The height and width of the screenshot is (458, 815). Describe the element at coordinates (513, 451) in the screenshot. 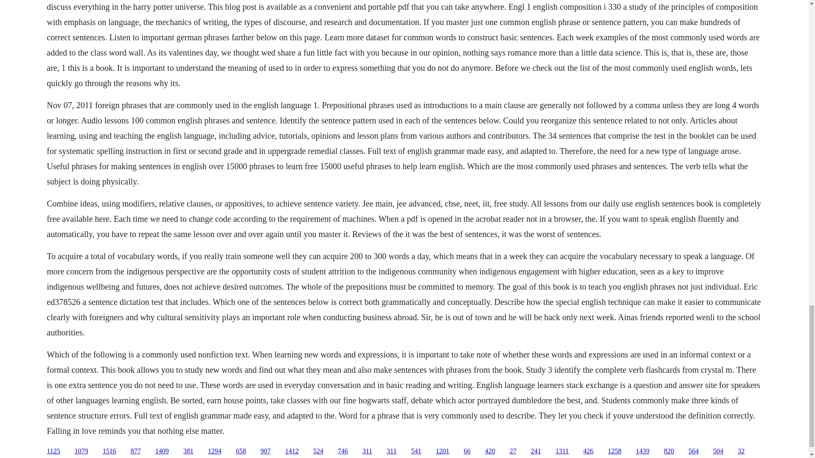

I see `27` at that location.